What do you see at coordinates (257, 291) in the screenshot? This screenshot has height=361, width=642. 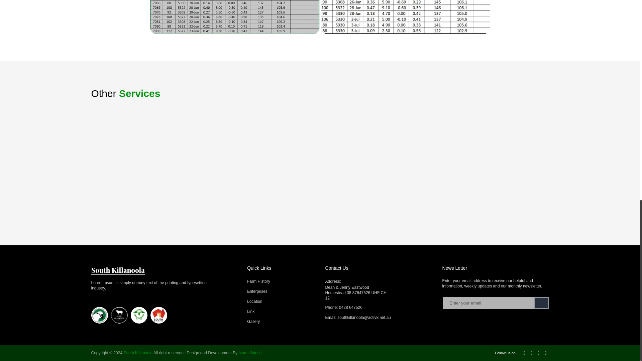 I see `Enterprises` at bounding box center [257, 291].